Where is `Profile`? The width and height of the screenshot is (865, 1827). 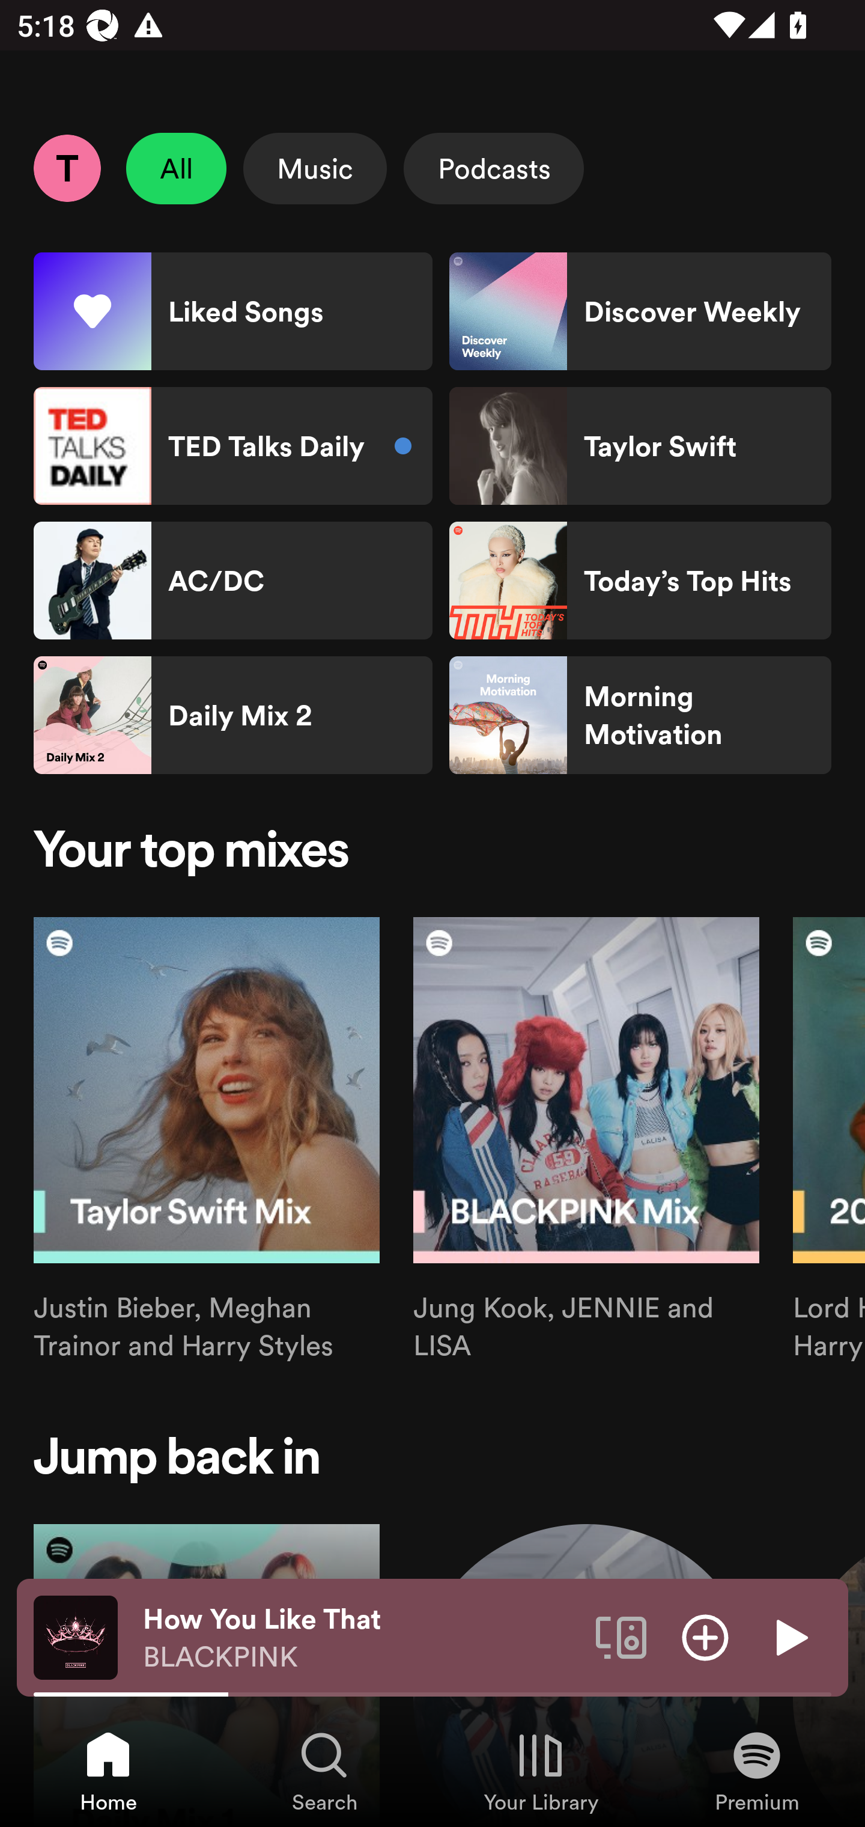
Profile is located at coordinates (67, 168).